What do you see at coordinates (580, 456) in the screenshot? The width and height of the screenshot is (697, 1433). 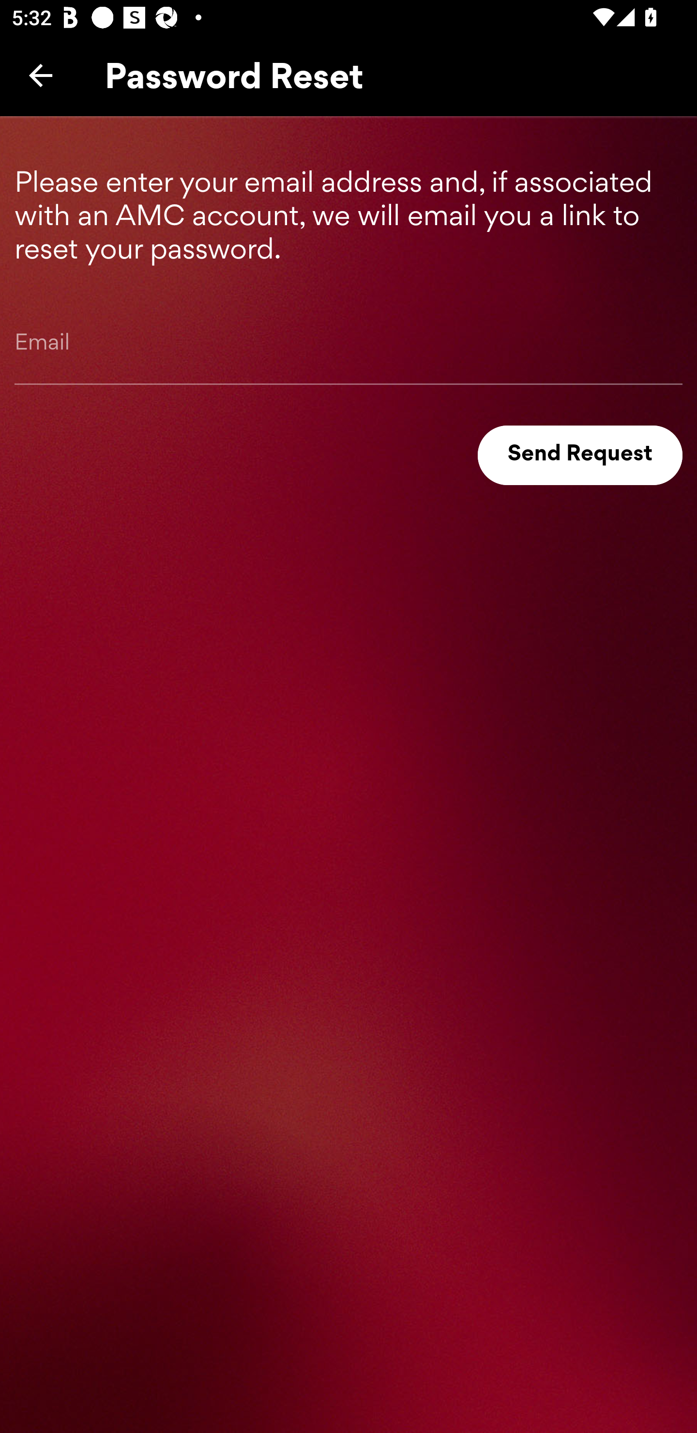 I see `Send Request` at bounding box center [580, 456].